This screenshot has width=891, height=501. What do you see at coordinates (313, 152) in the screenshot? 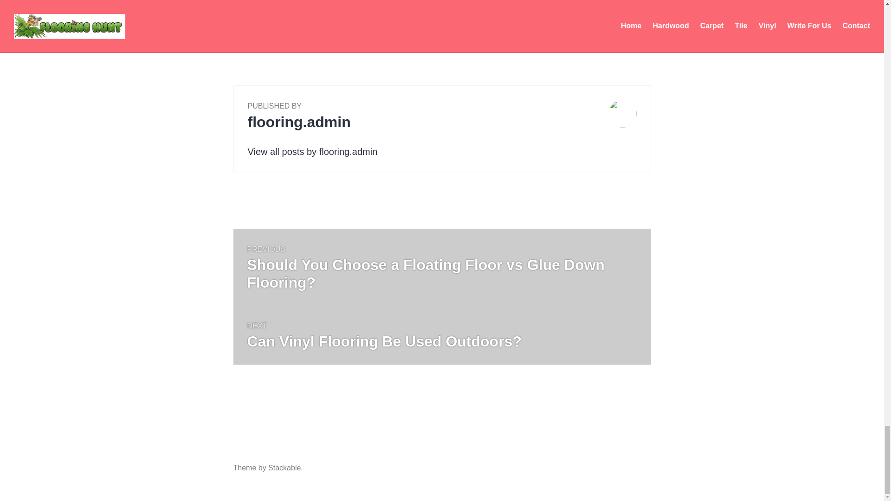
I see `View all posts by flooring.admin` at bounding box center [313, 152].